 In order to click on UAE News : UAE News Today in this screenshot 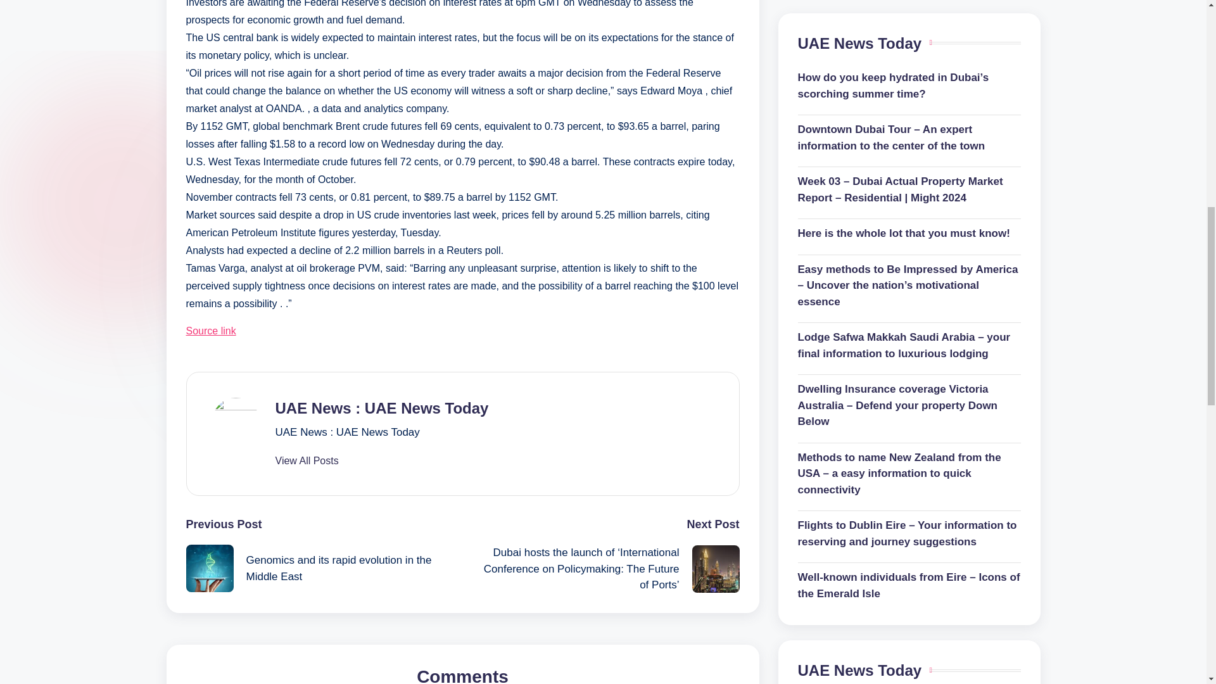, I will do `click(381, 408)`.